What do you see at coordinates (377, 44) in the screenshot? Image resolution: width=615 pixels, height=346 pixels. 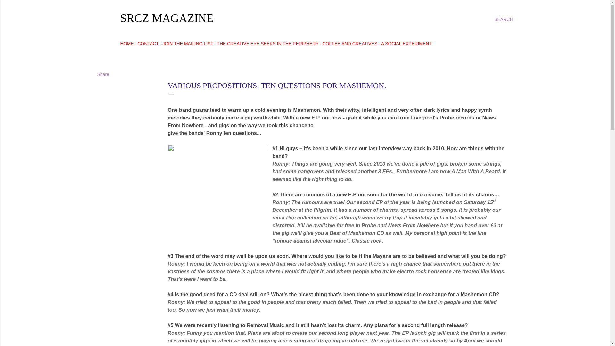 I see `COFFEE AND CREATIVES - A SOCIAL EXPERIMENT` at bounding box center [377, 44].